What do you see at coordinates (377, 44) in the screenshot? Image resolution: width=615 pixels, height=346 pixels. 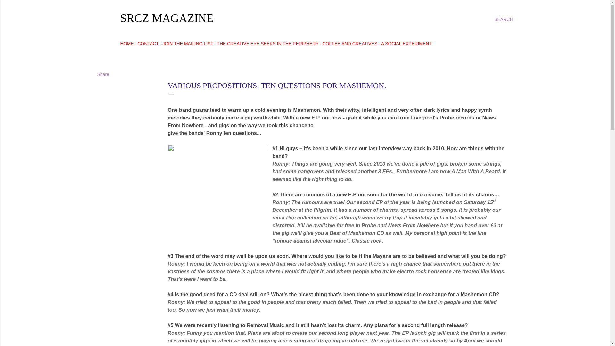 I see `COFFEE AND CREATIVES - A SOCIAL EXPERIMENT` at bounding box center [377, 44].